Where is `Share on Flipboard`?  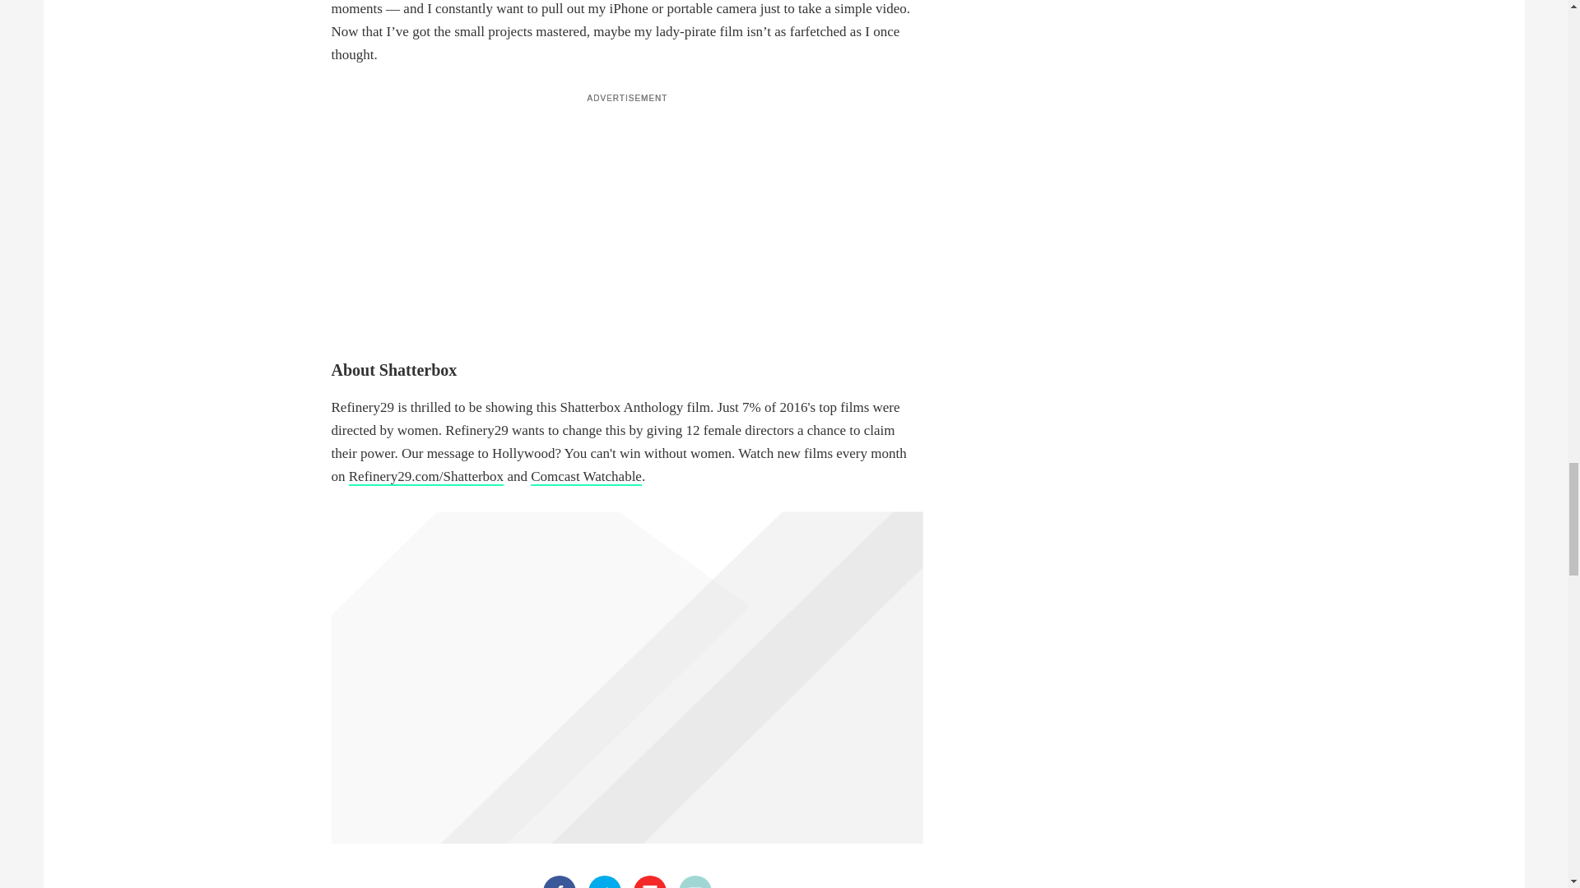
Share on Flipboard is located at coordinates (650, 881).